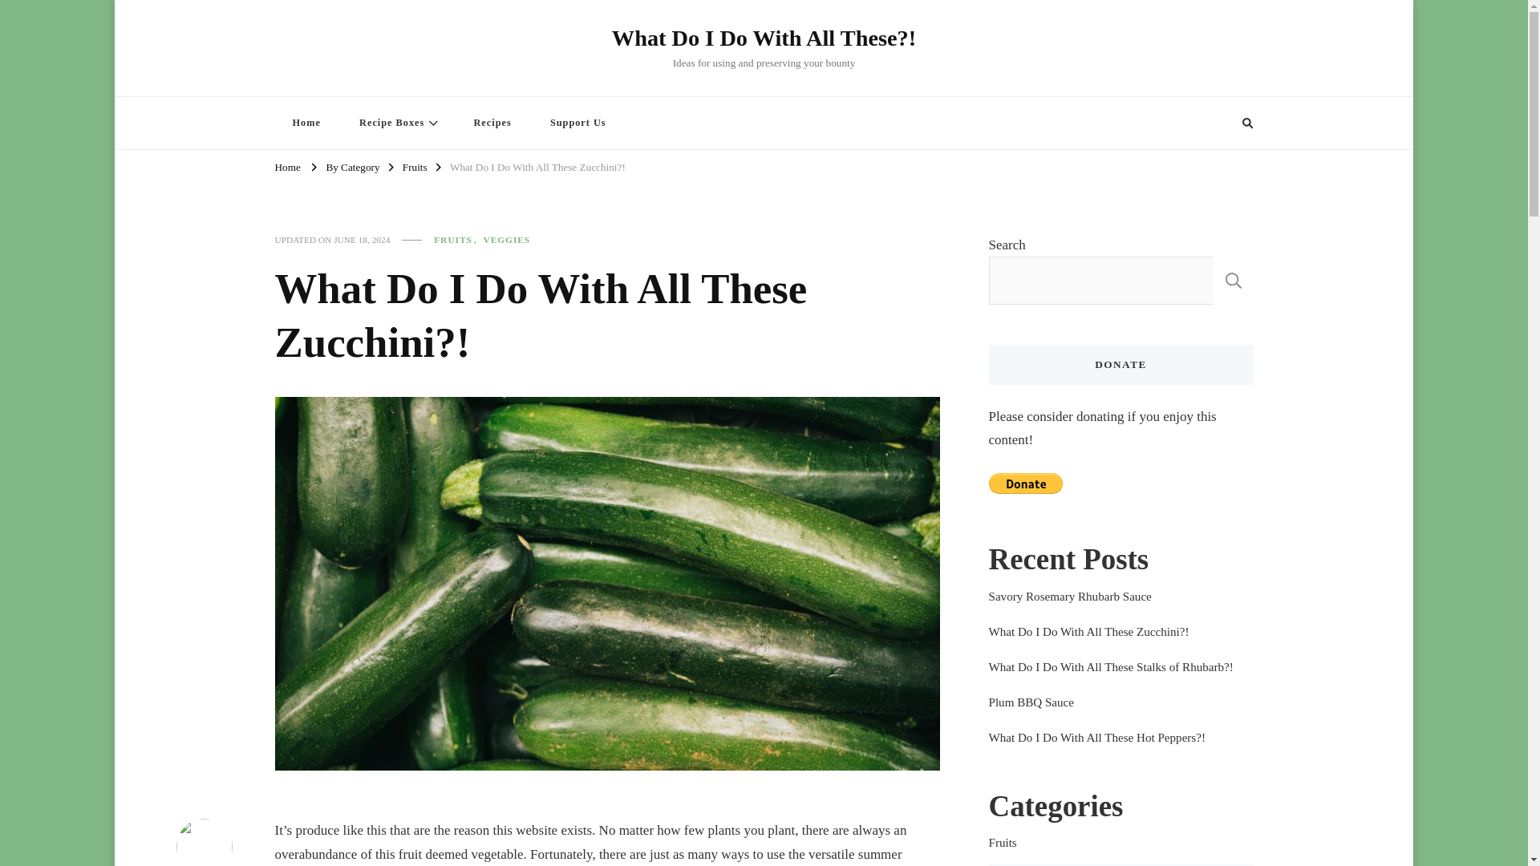  I want to click on FRUITS, so click(457, 239).